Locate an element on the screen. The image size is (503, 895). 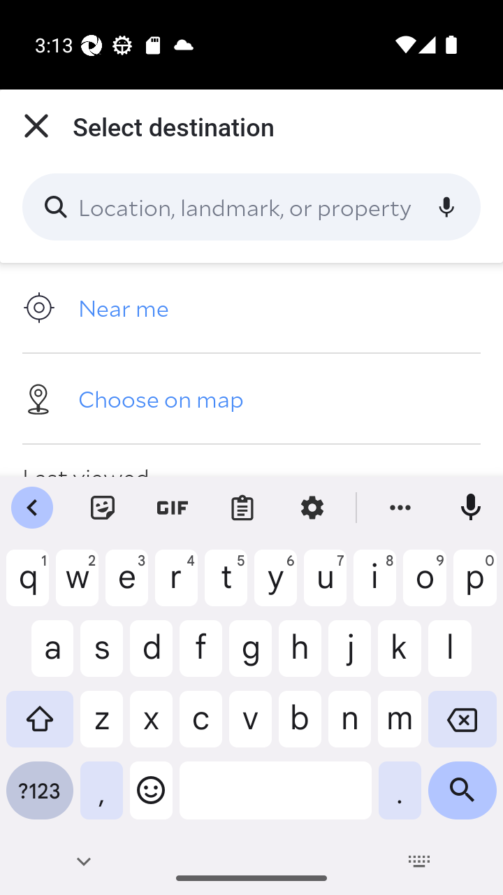
Near me is located at coordinates (251, 308).